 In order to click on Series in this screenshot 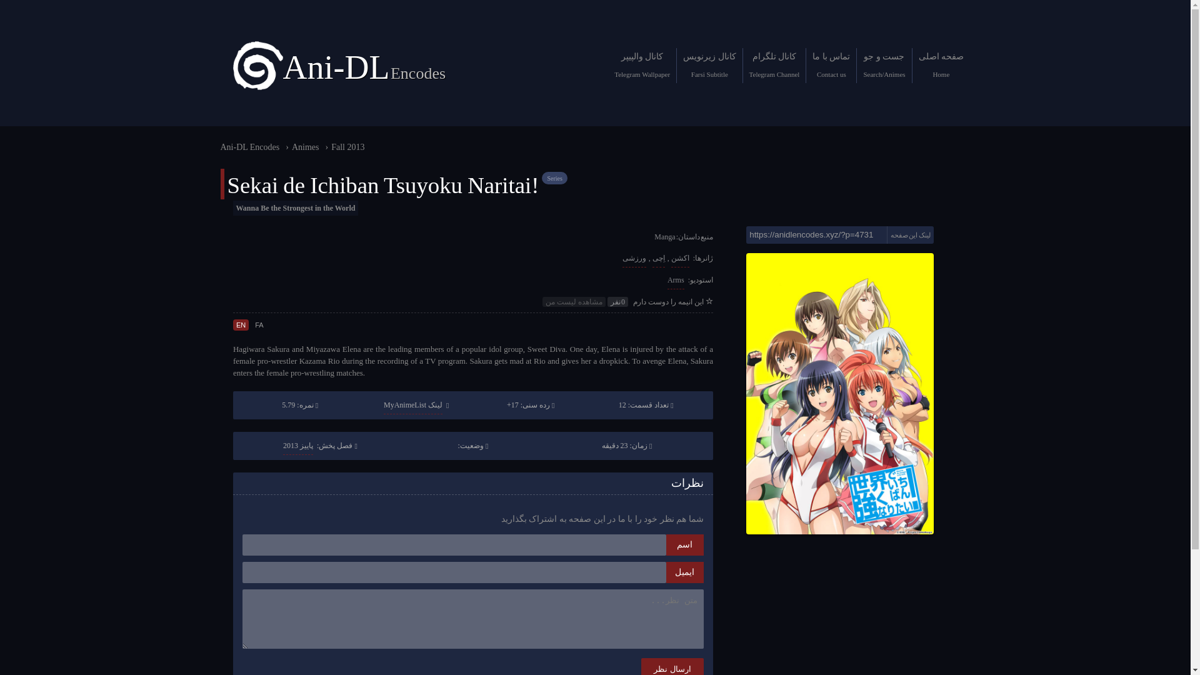, I will do `click(554, 177)`.